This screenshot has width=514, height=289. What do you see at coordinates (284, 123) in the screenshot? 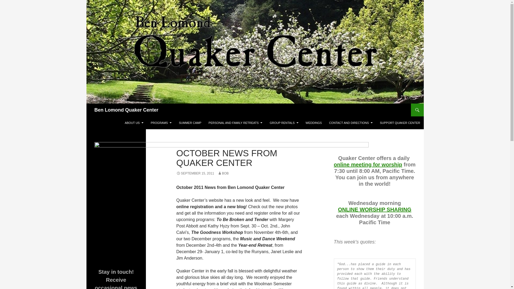
I see `GROUP RENTALS` at bounding box center [284, 123].